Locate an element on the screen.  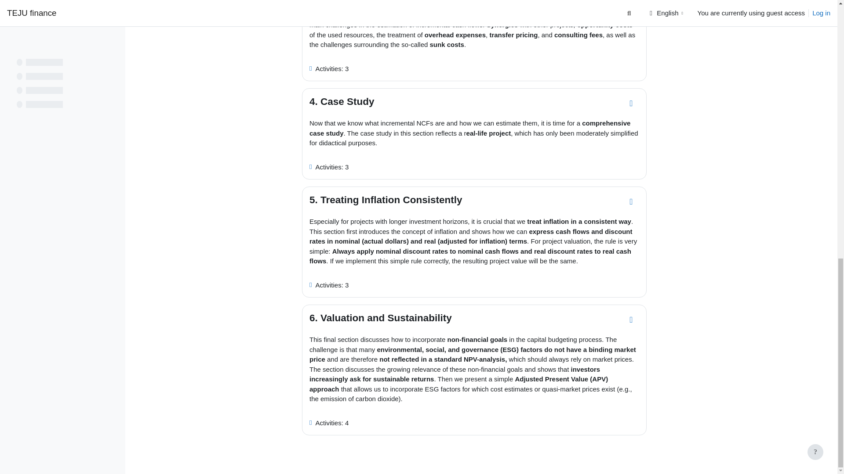
5. Treating Inflation Consistently is located at coordinates (386, 199).